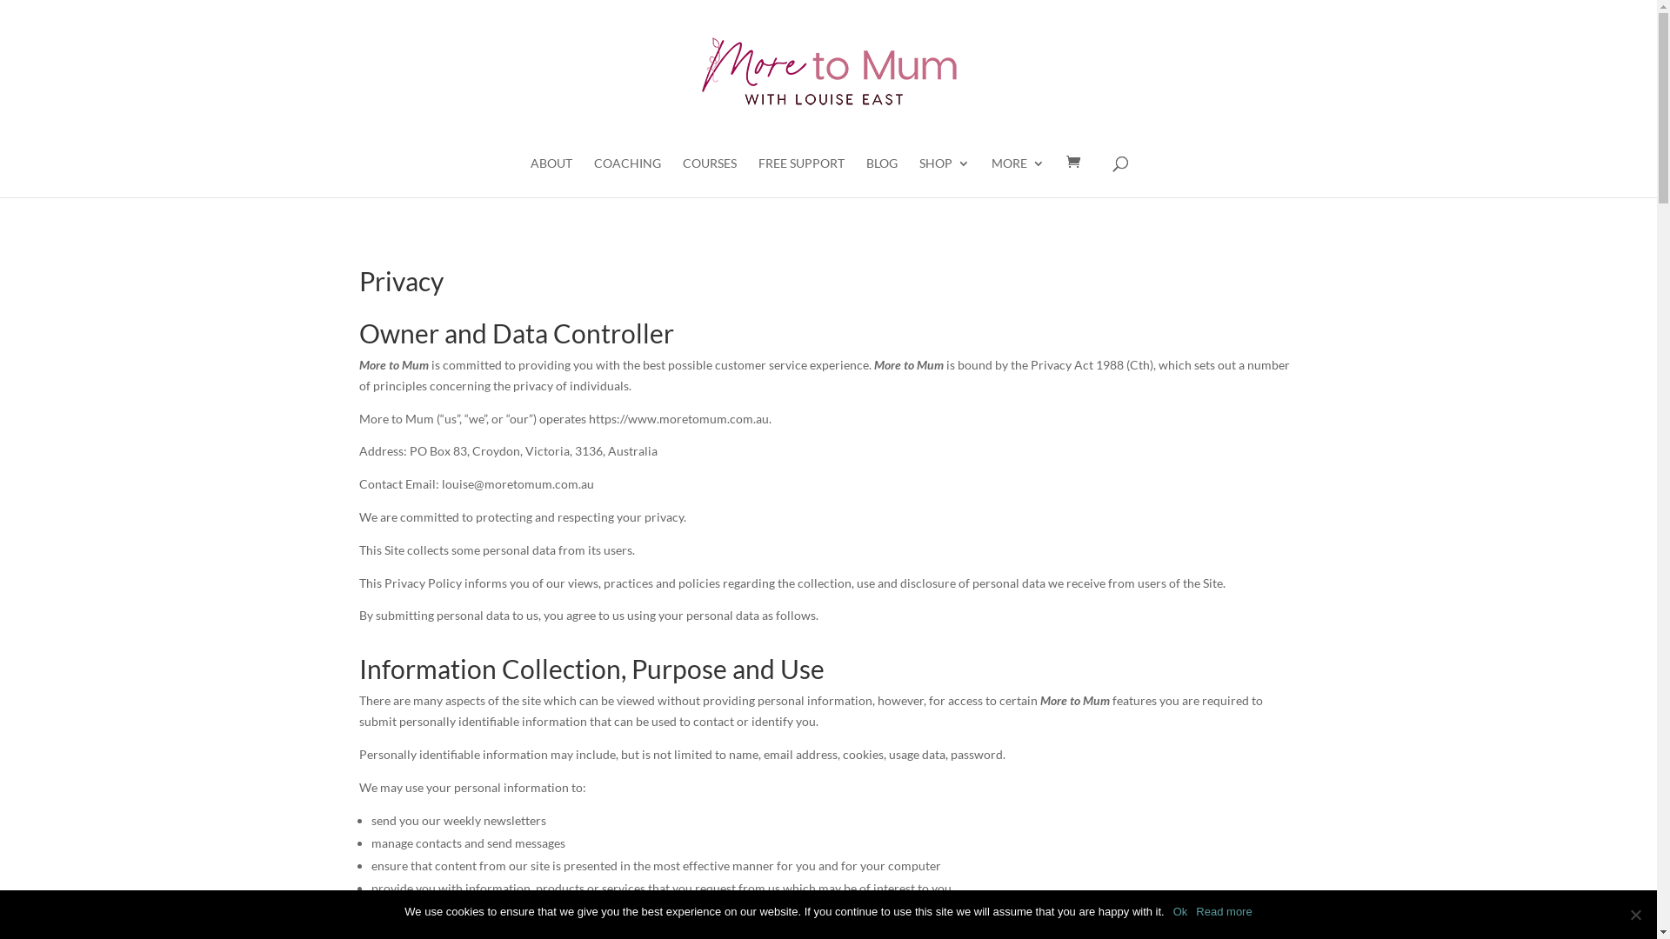  I want to click on SHOP, so click(945, 177).